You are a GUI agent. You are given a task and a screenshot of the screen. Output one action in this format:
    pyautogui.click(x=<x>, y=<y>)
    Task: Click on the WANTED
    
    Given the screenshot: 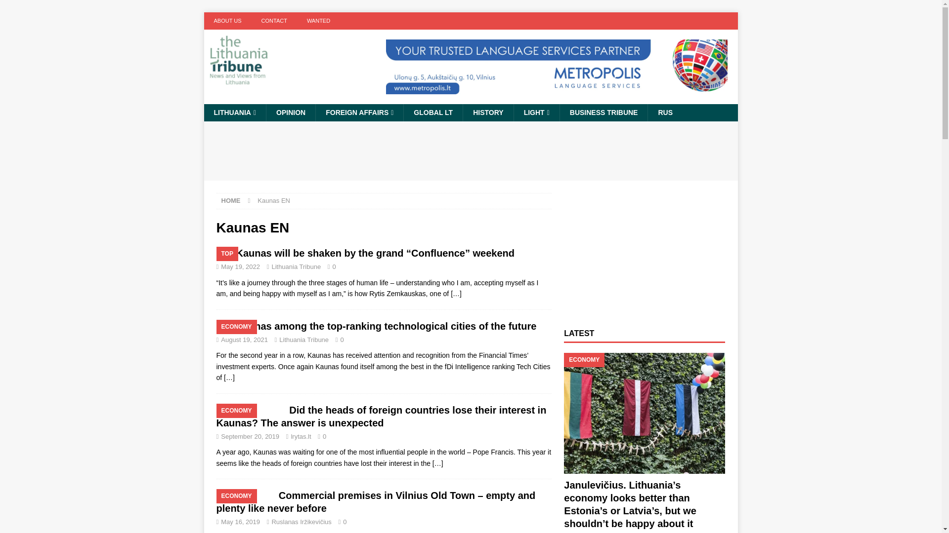 What is the action you would take?
    pyautogui.click(x=318, y=21)
    